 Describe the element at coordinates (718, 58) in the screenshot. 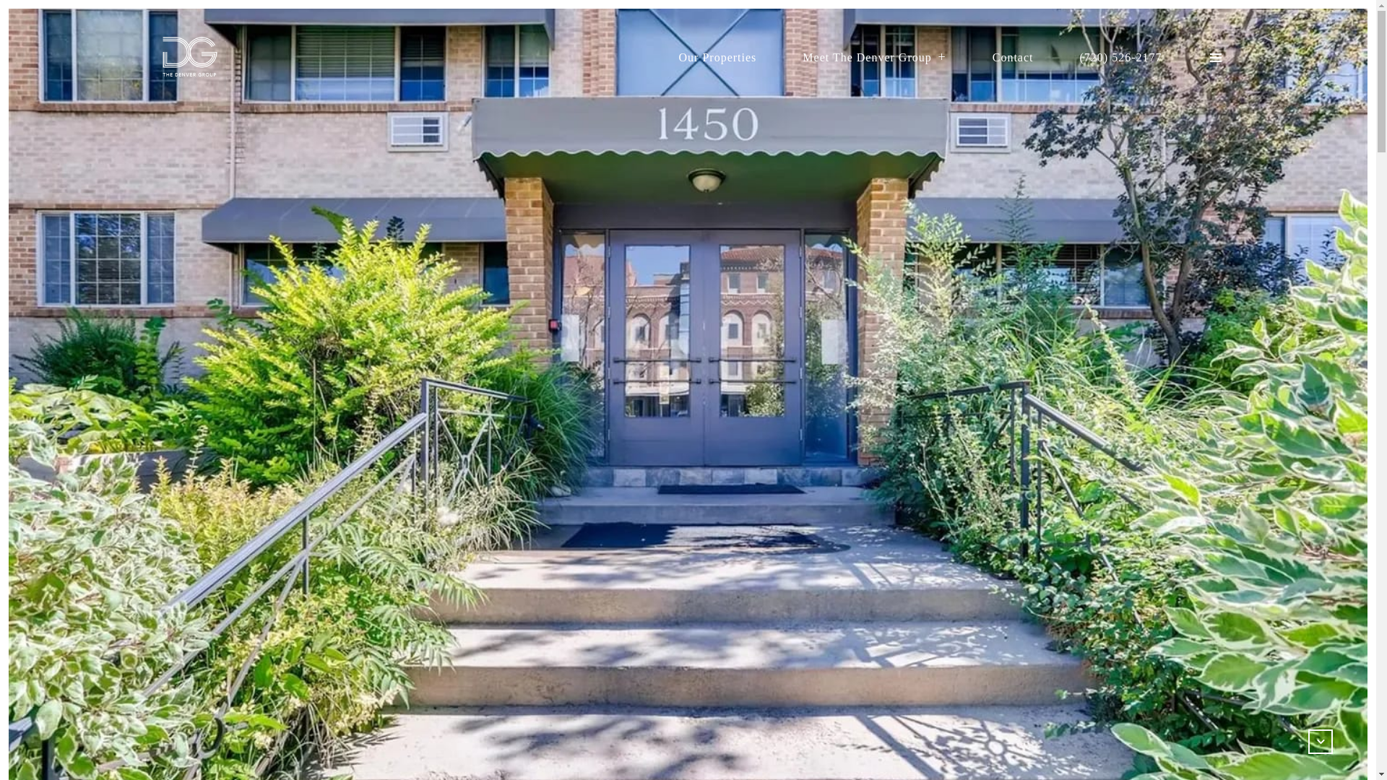

I see `Our Properties` at that location.